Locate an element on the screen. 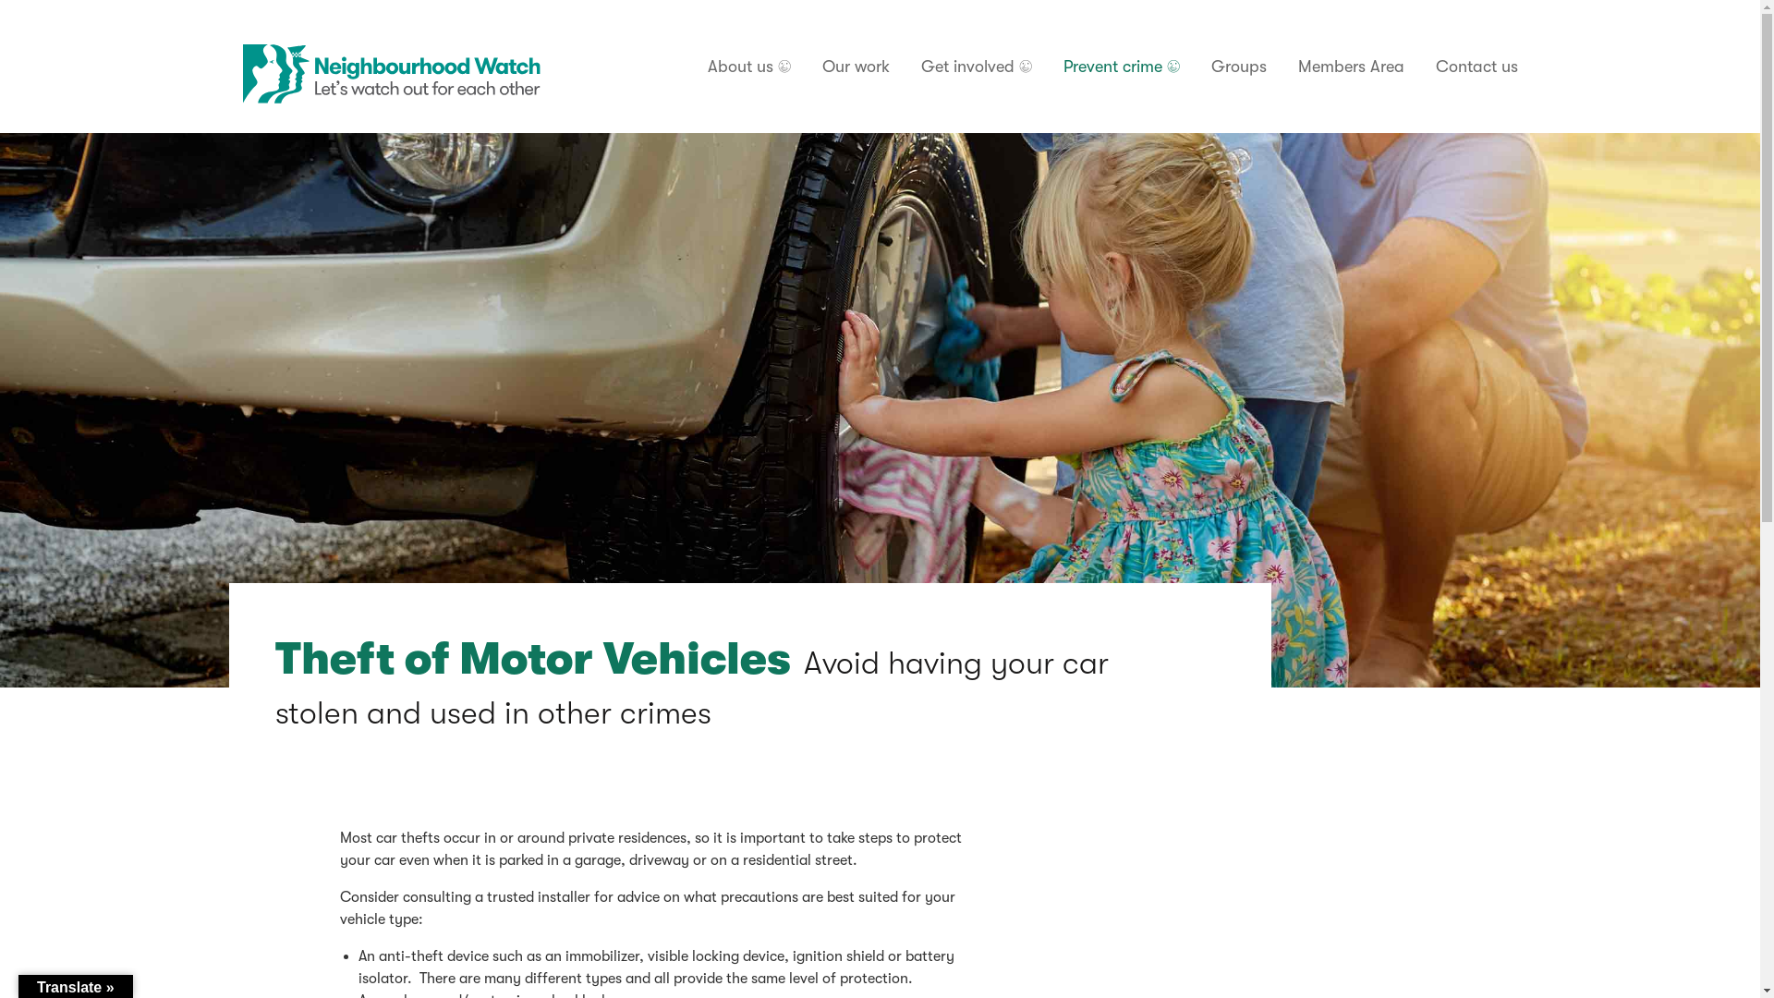 This screenshot has height=998, width=1774. Members Area is located at coordinates (1351, 67).